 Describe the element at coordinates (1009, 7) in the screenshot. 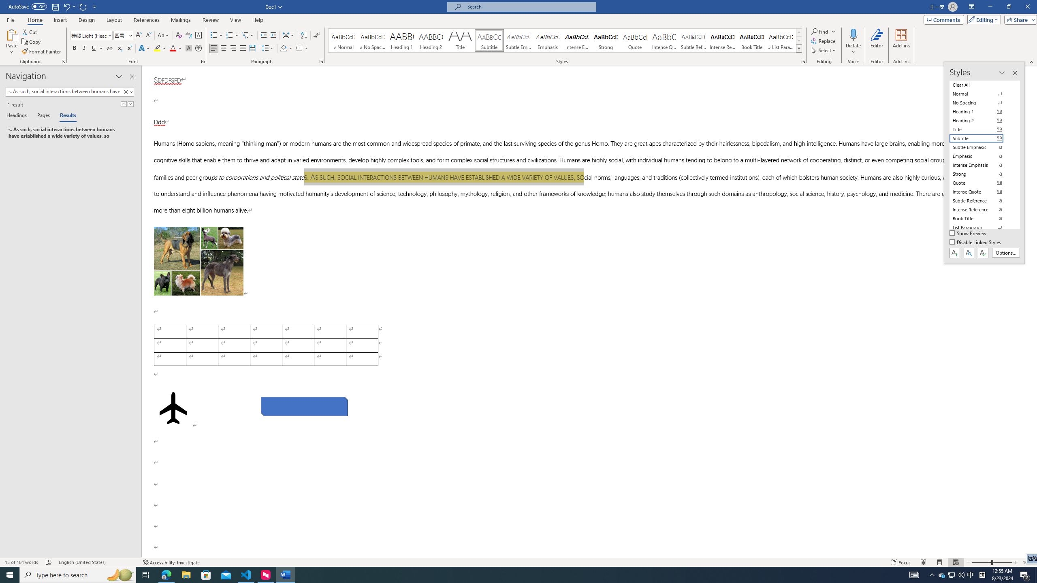

I see `Restore Down` at that location.